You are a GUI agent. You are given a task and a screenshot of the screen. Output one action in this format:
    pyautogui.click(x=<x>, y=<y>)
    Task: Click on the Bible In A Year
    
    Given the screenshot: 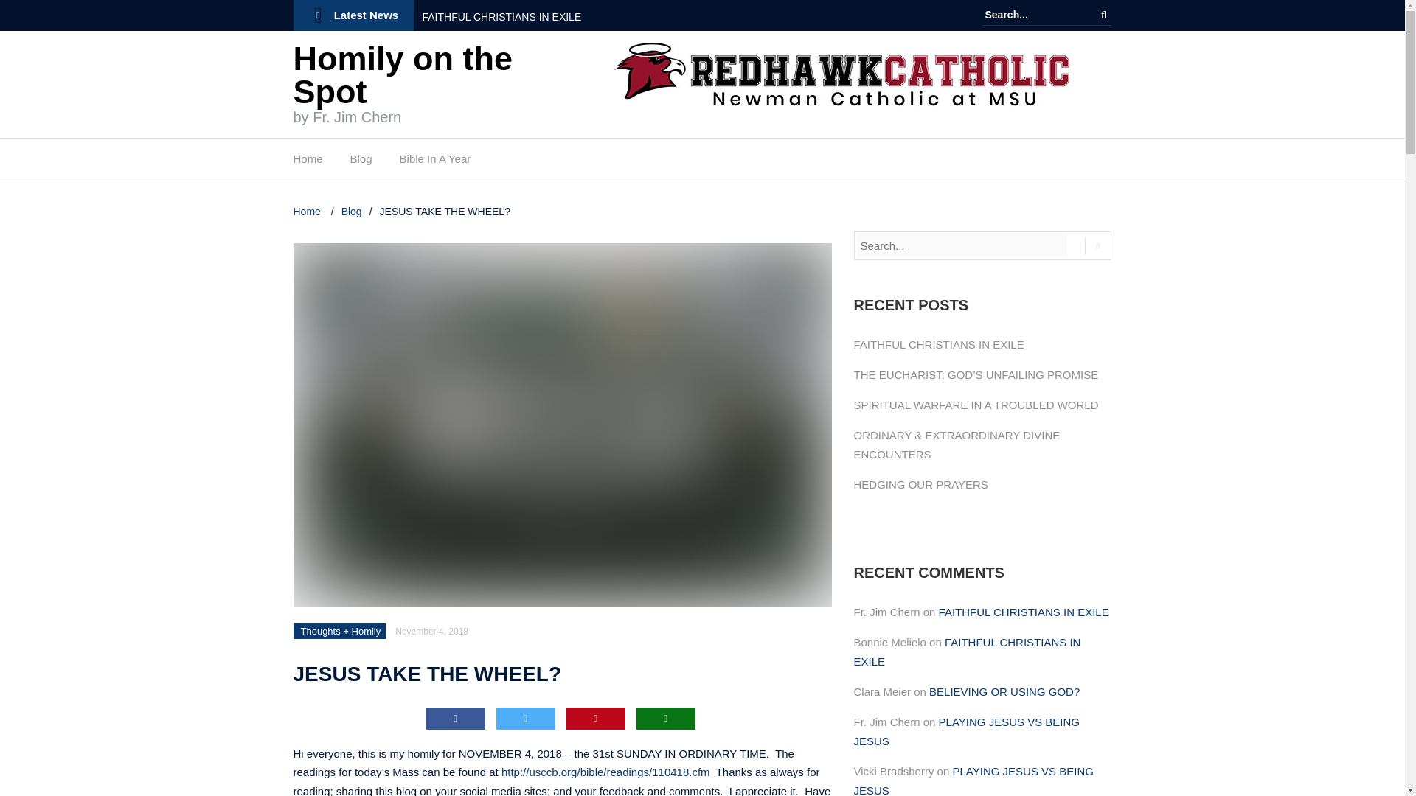 What is the action you would take?
    pyautogui.click(x=435, y=162)
    